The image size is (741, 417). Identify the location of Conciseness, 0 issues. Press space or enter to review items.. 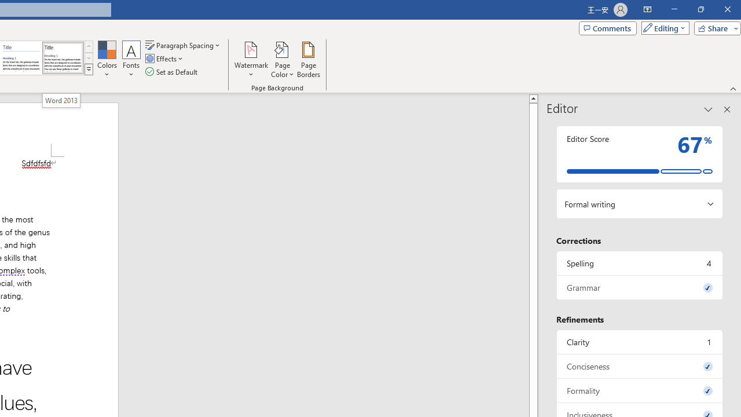
(640, 366).